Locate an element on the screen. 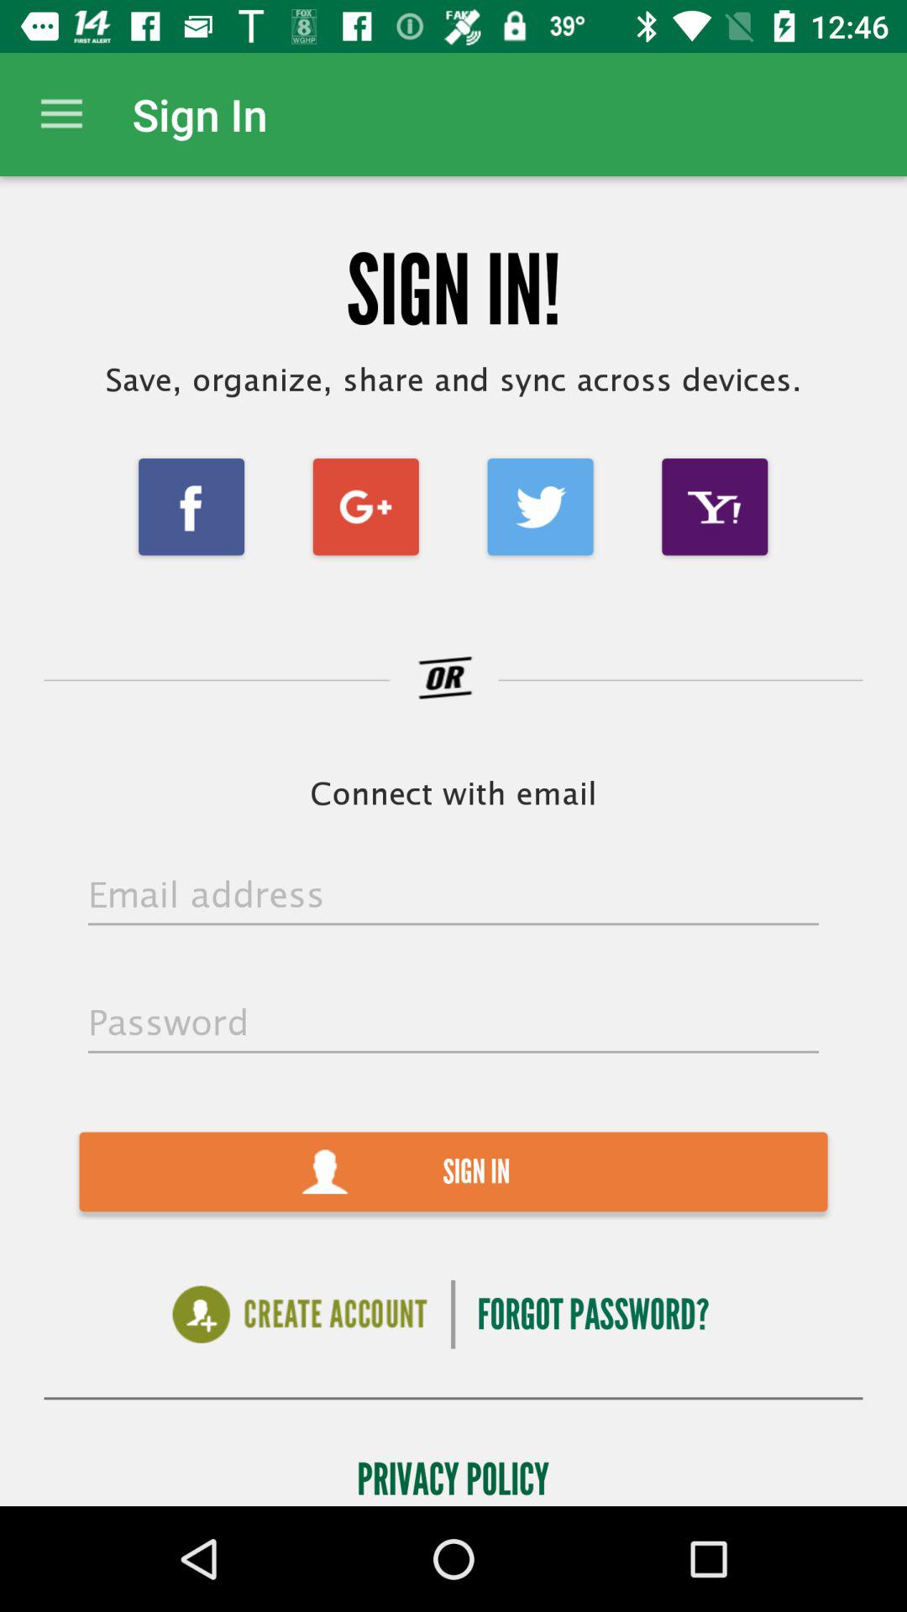 This screenshot has width=907, height=1612. press icon below the sign in item is located at coordinates (299, 1315).